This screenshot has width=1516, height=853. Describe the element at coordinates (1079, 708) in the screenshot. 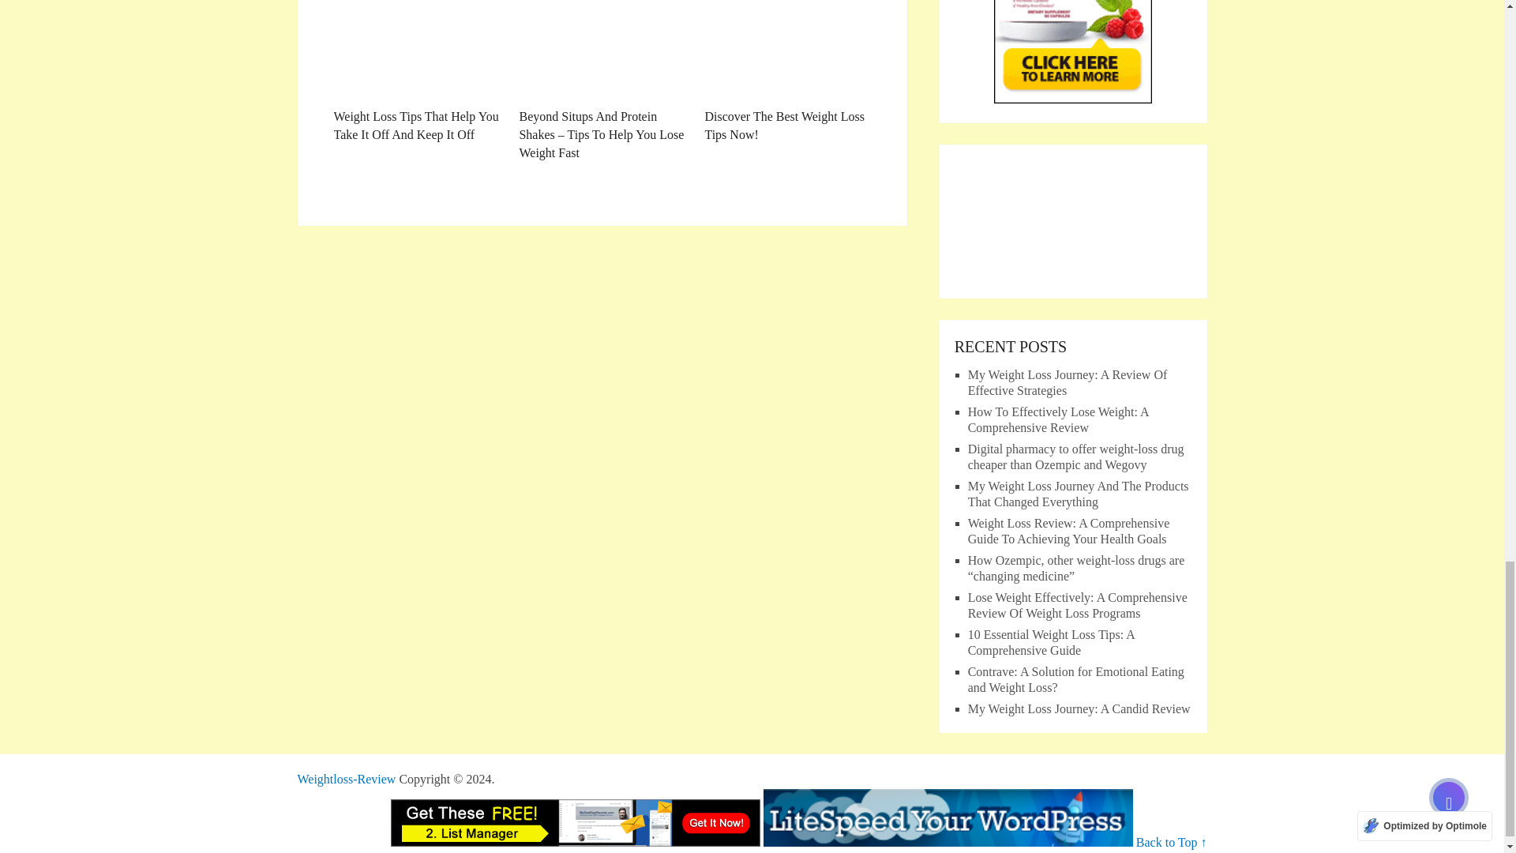

I see `My Weight Loss Journey: A Candid Review` at that location.